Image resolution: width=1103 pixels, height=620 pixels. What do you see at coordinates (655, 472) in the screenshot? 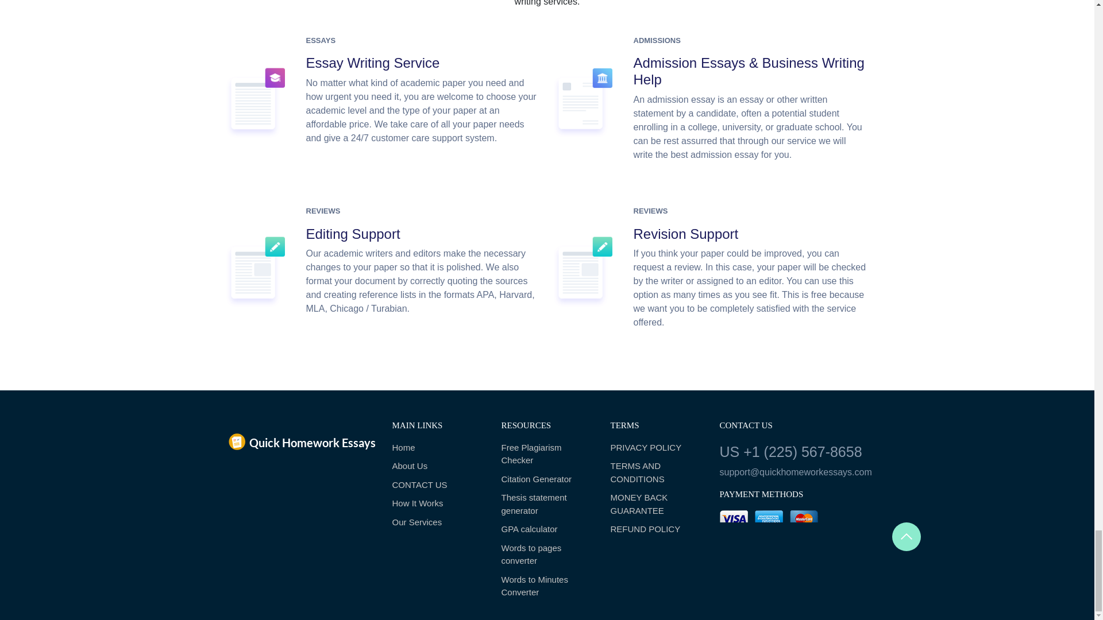
I see `TERMS AND CONDITIONS` at bounding box center [655, 472].